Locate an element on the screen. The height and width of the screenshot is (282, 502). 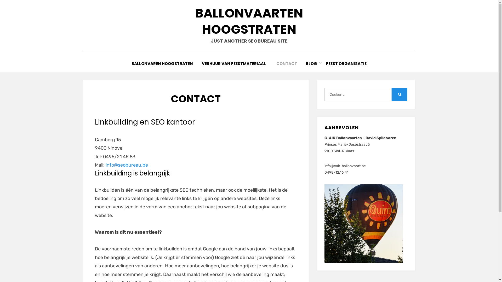
FEEST ORGANISATIE is located at coordinates (346, 64).